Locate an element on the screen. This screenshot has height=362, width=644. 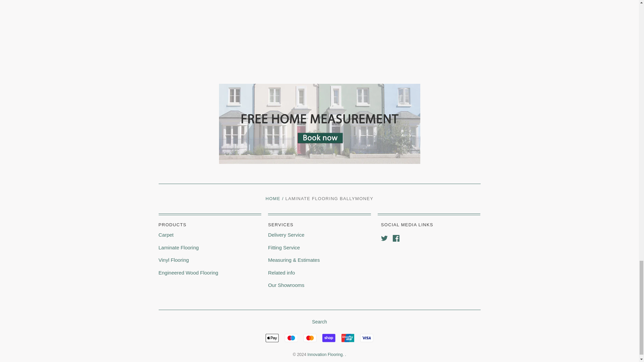
Apple Pay is located at coordinates (272, 338).